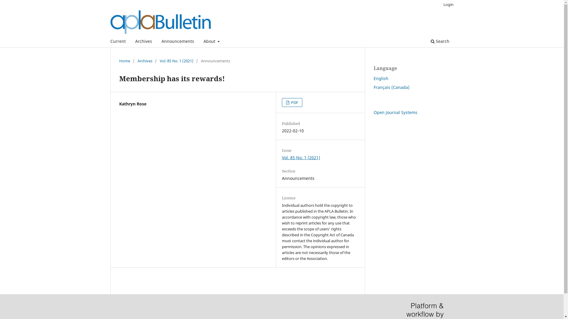 The image size is (568, 319). Describe the element at coordinates (145, 61) in the screenshot. I see `Archives` at that location.